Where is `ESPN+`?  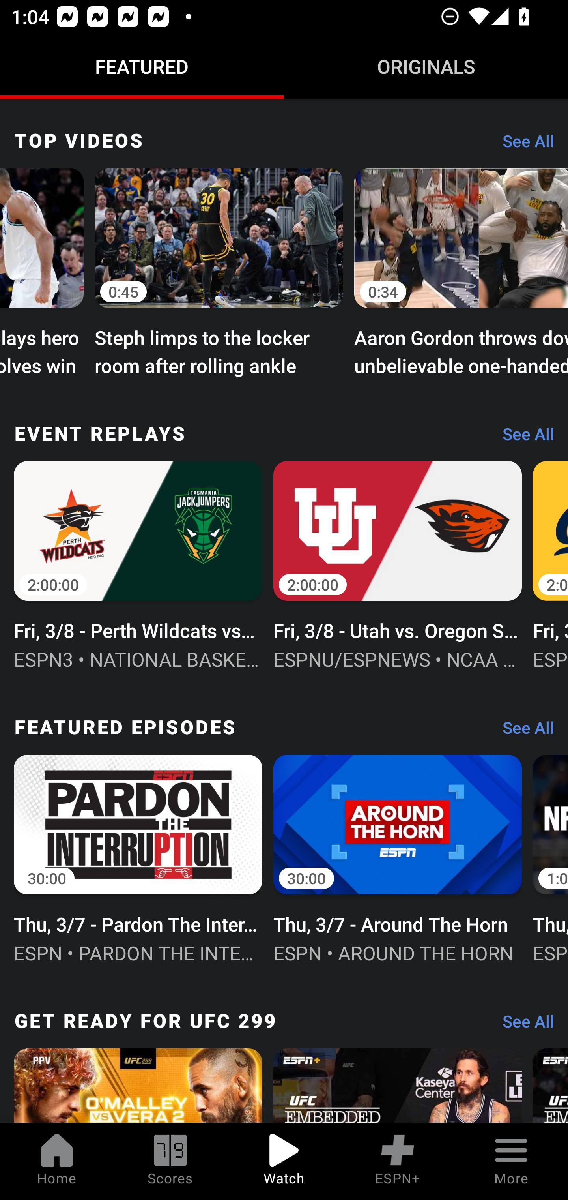 ESPN+ is located at coordinates (398, 1161).